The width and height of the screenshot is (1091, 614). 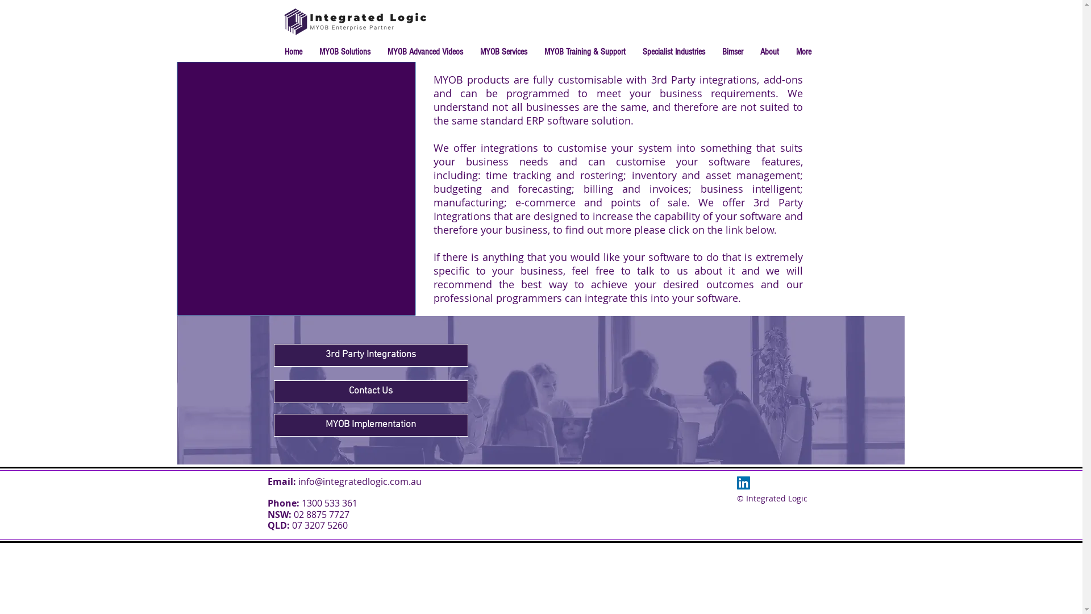 What do you see at coordinates (733, 52) in the screenshot?
I see `Bimser` at bounding box center [733, 52].